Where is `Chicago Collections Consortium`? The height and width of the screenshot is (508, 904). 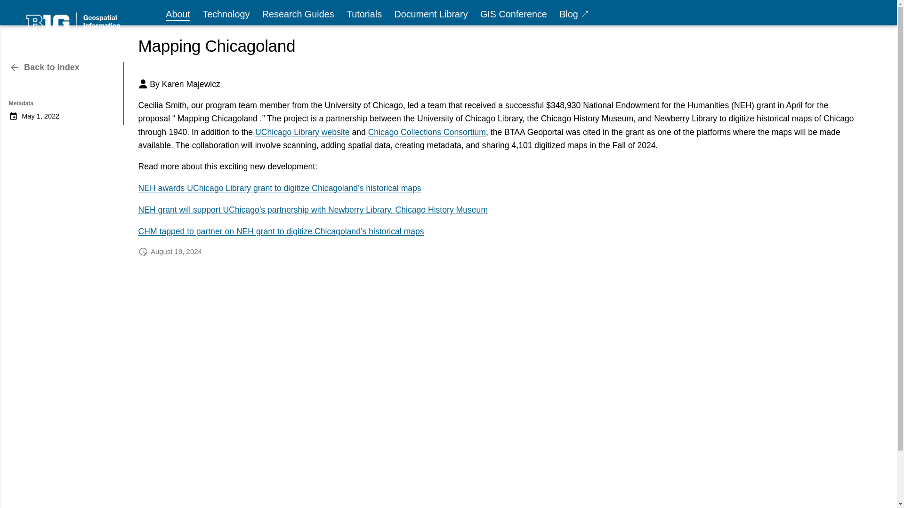 Chicago Collections Consortium is located at coordinates (44, 67).